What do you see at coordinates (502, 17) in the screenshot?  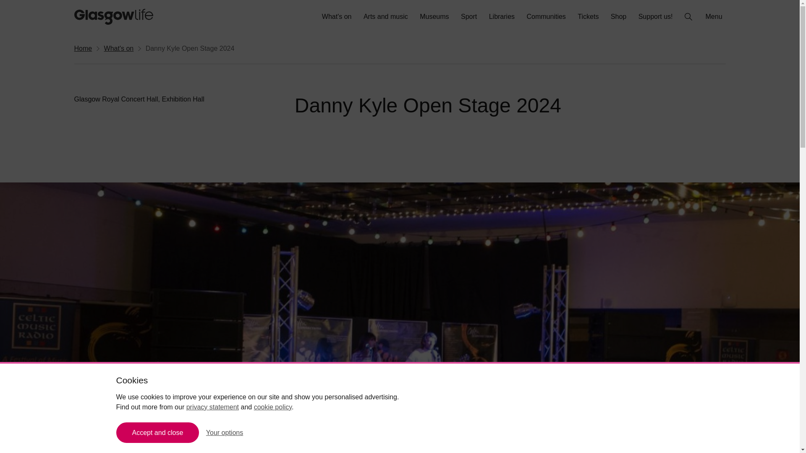 I see `Libraries` at bounding box center [502, 17].